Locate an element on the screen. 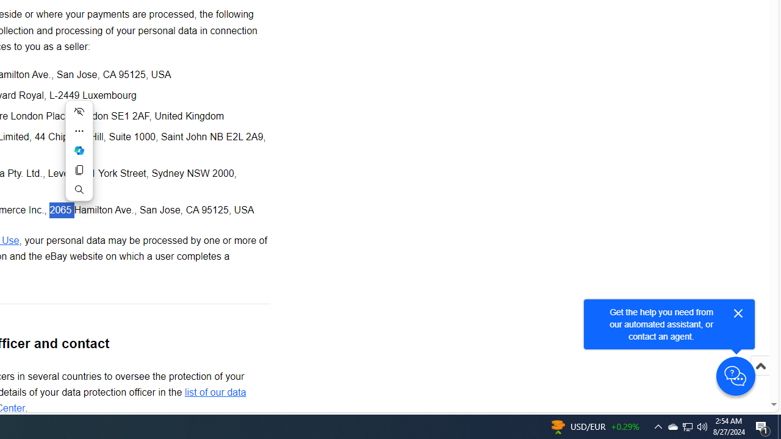 Image resolution: width=781 pixels, height=439 pixels. Copy is located at coordinates (79, 170).